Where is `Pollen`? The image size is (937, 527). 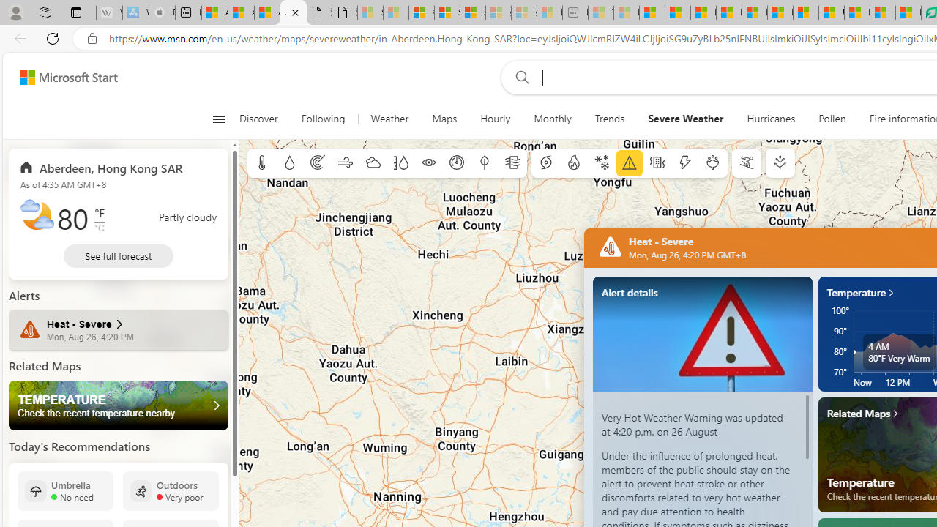 Pollen is located at coordinates (713, 163).